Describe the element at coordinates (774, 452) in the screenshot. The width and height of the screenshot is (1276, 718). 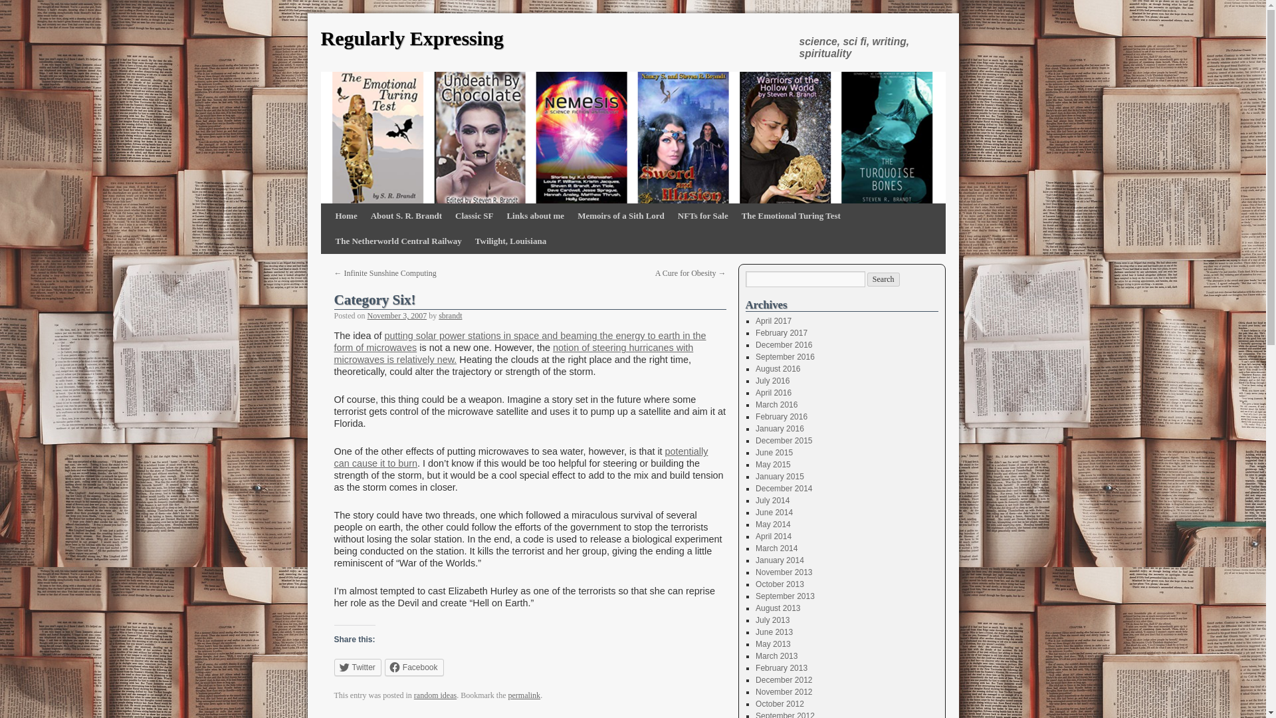
I see `June 2015` at that location.